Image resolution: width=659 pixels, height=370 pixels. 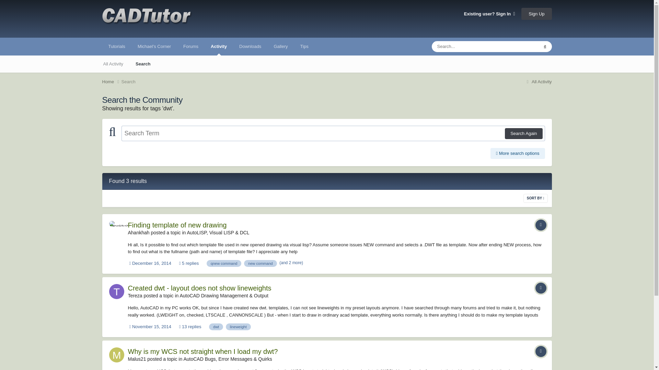 What do you see at coordinates (523, 134) in the screenshot?
I see `Search Again` at bounding box center [523, 134].